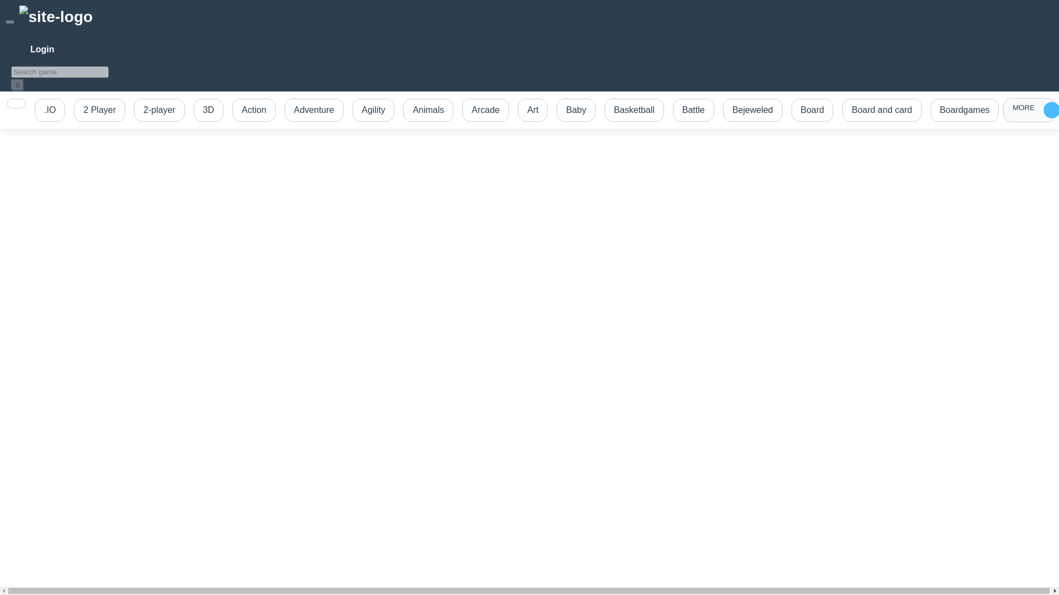  Describe the element at coordinates (99, 110) in the screenshot. I see `2 Player` at that location.